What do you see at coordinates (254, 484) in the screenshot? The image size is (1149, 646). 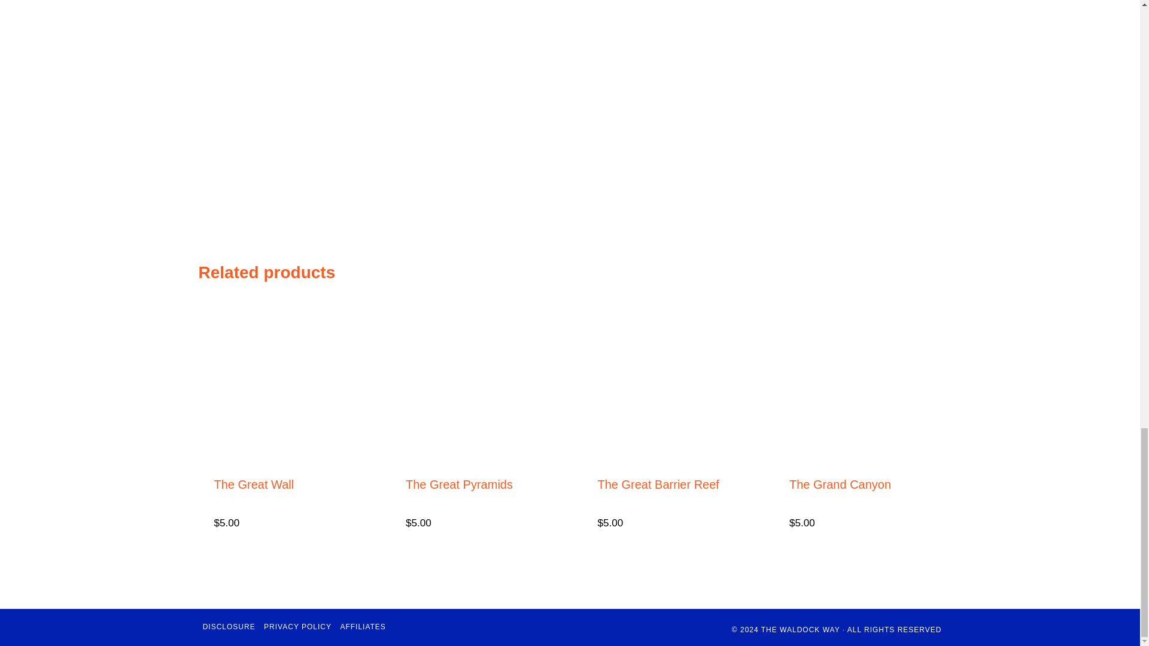 I see `The Great Wall` at bounding box center [254, 484].